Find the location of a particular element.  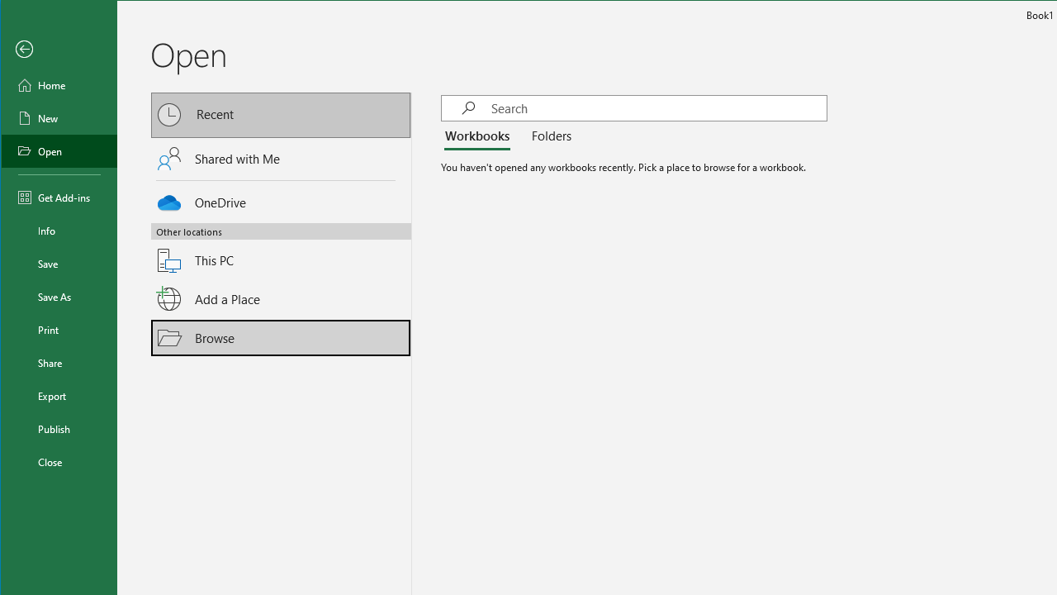

Add a Place is located at coordinates (282, 298).